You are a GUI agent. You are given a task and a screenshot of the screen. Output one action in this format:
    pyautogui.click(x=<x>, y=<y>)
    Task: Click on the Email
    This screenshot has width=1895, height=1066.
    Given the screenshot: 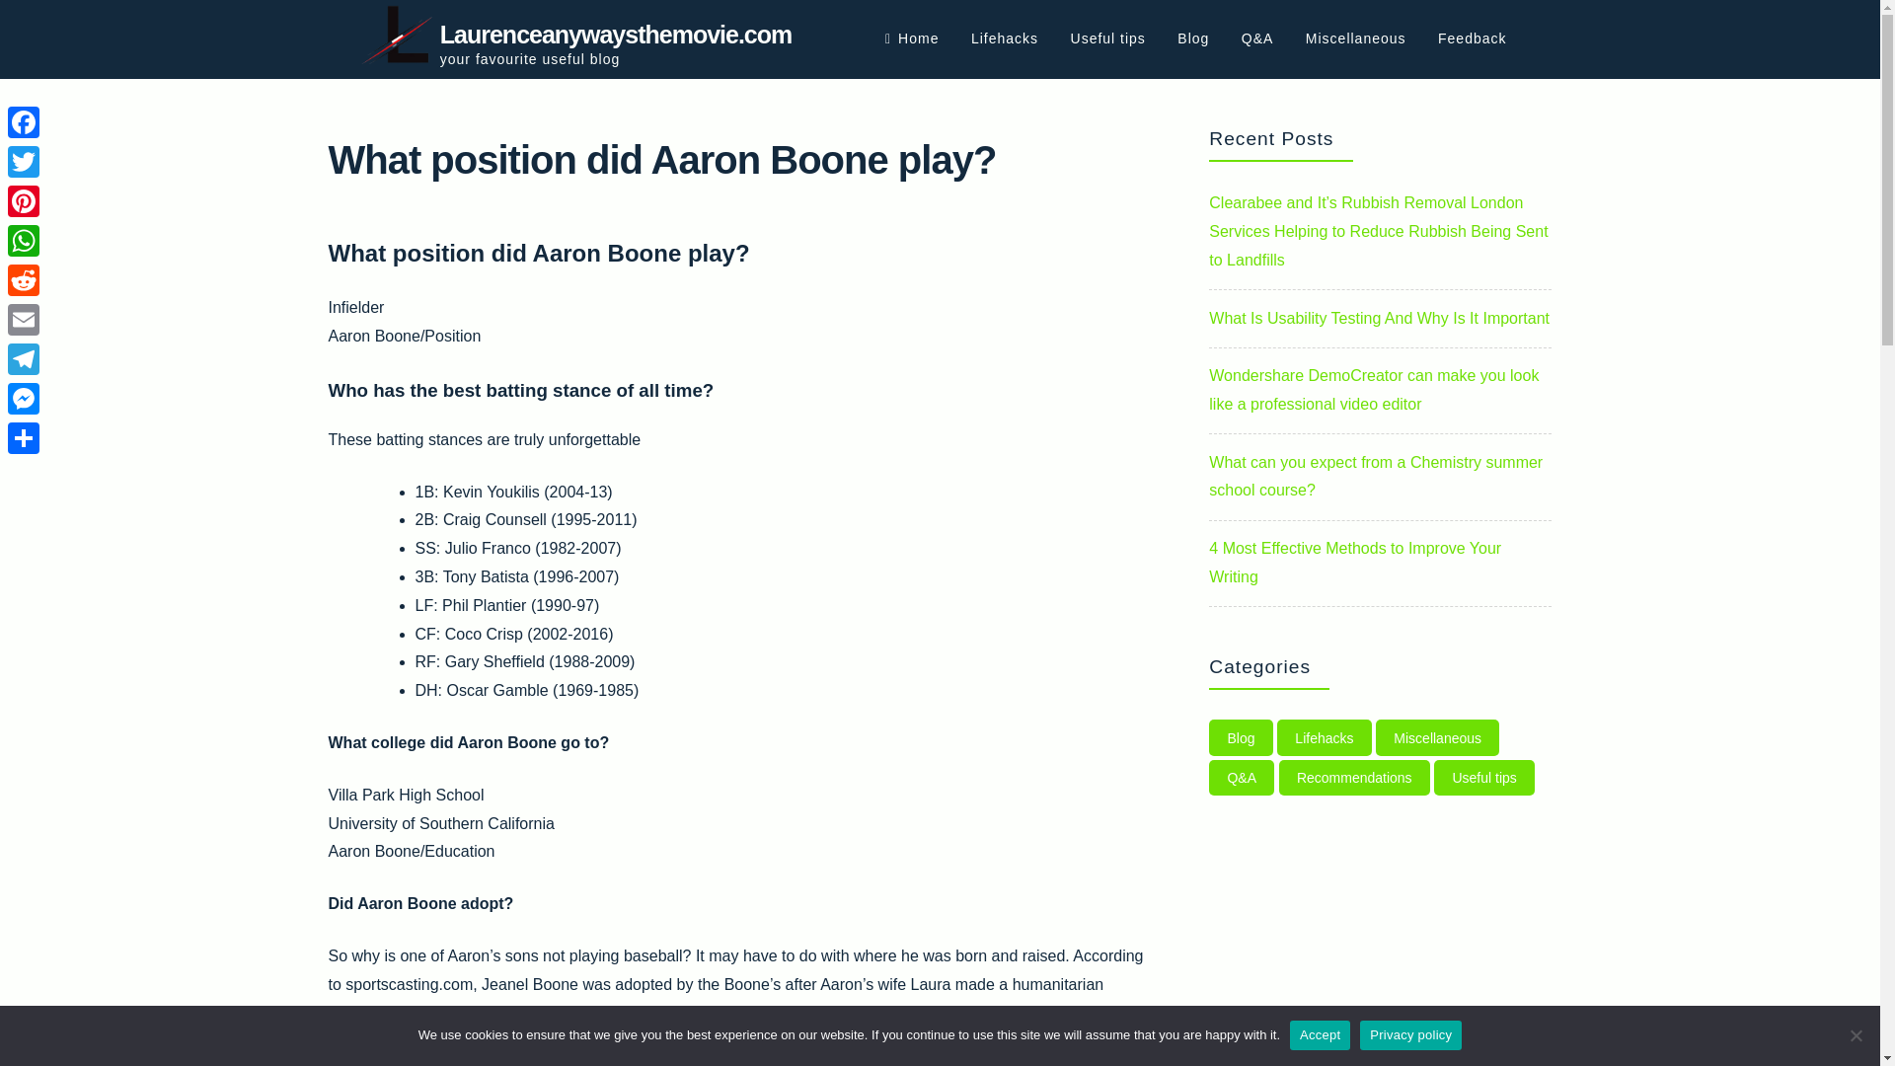 What is the action you would take?
    pyautogui.click(x=24, y=320)
    